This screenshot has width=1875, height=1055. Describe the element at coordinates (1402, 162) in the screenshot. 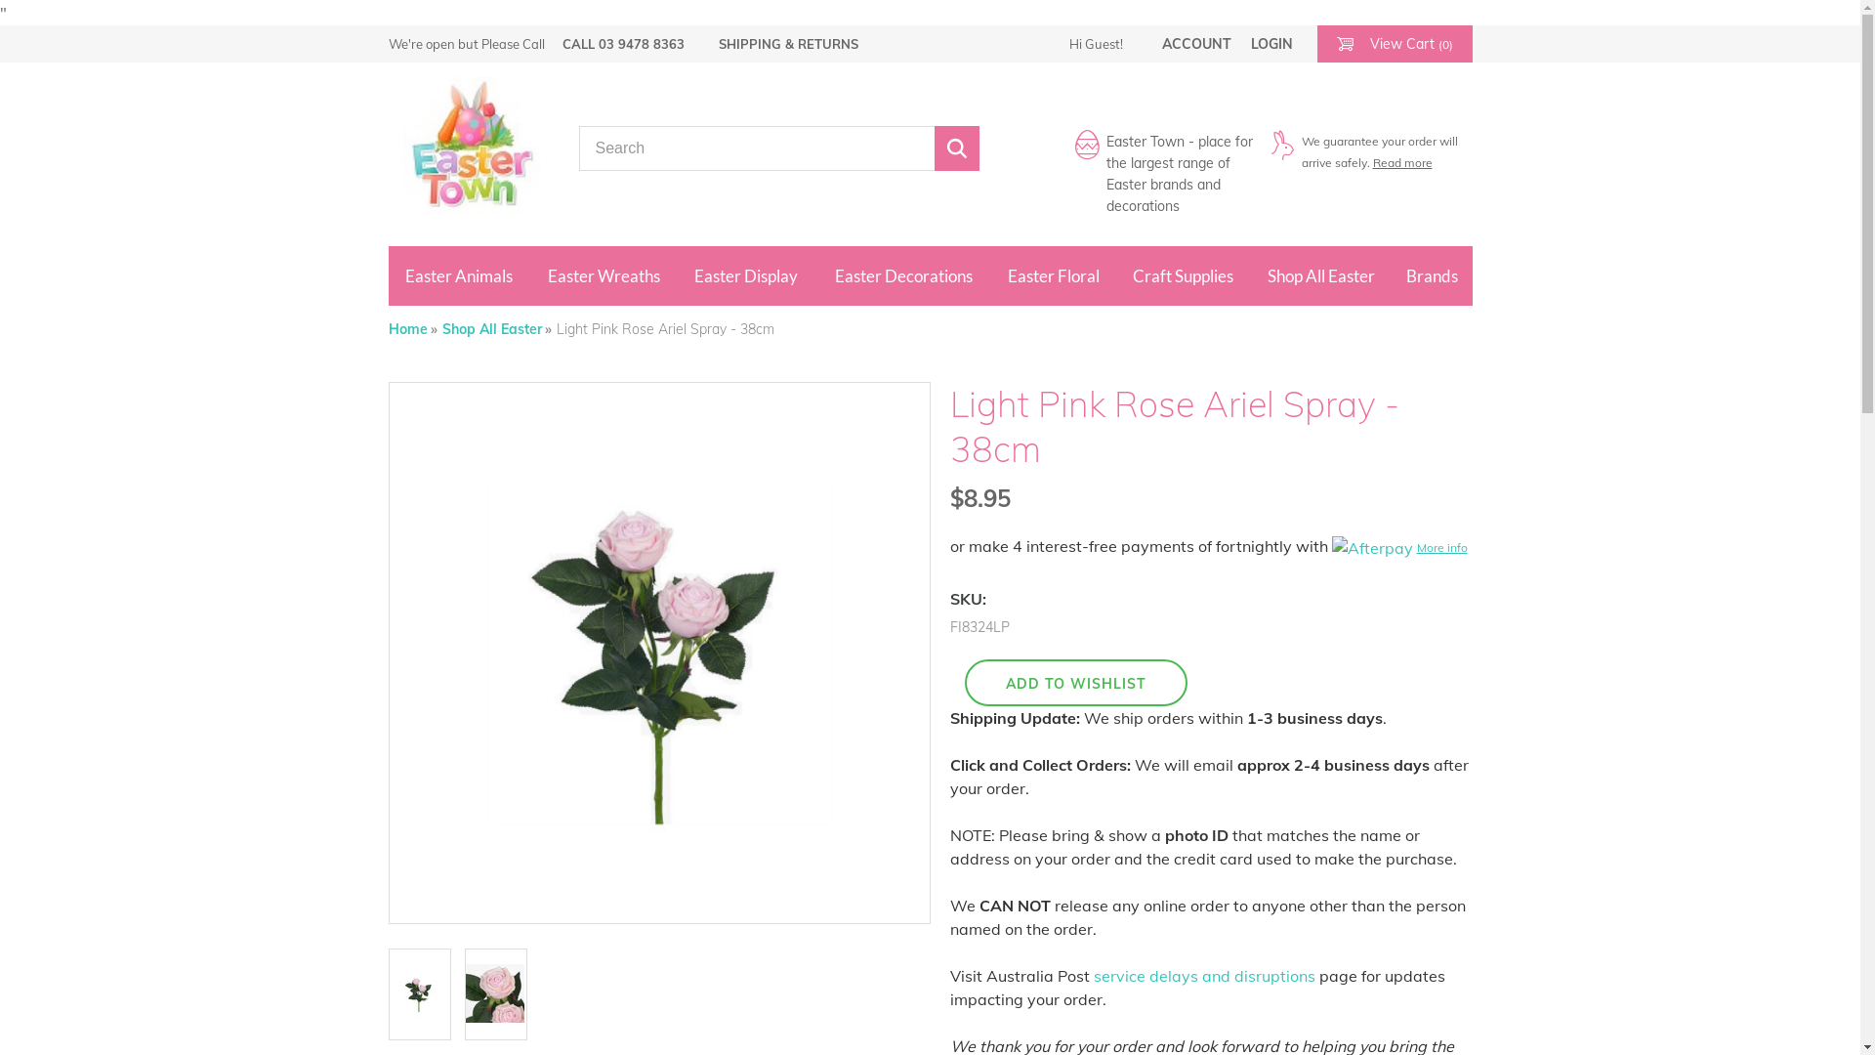

I see `Read more` at that location.